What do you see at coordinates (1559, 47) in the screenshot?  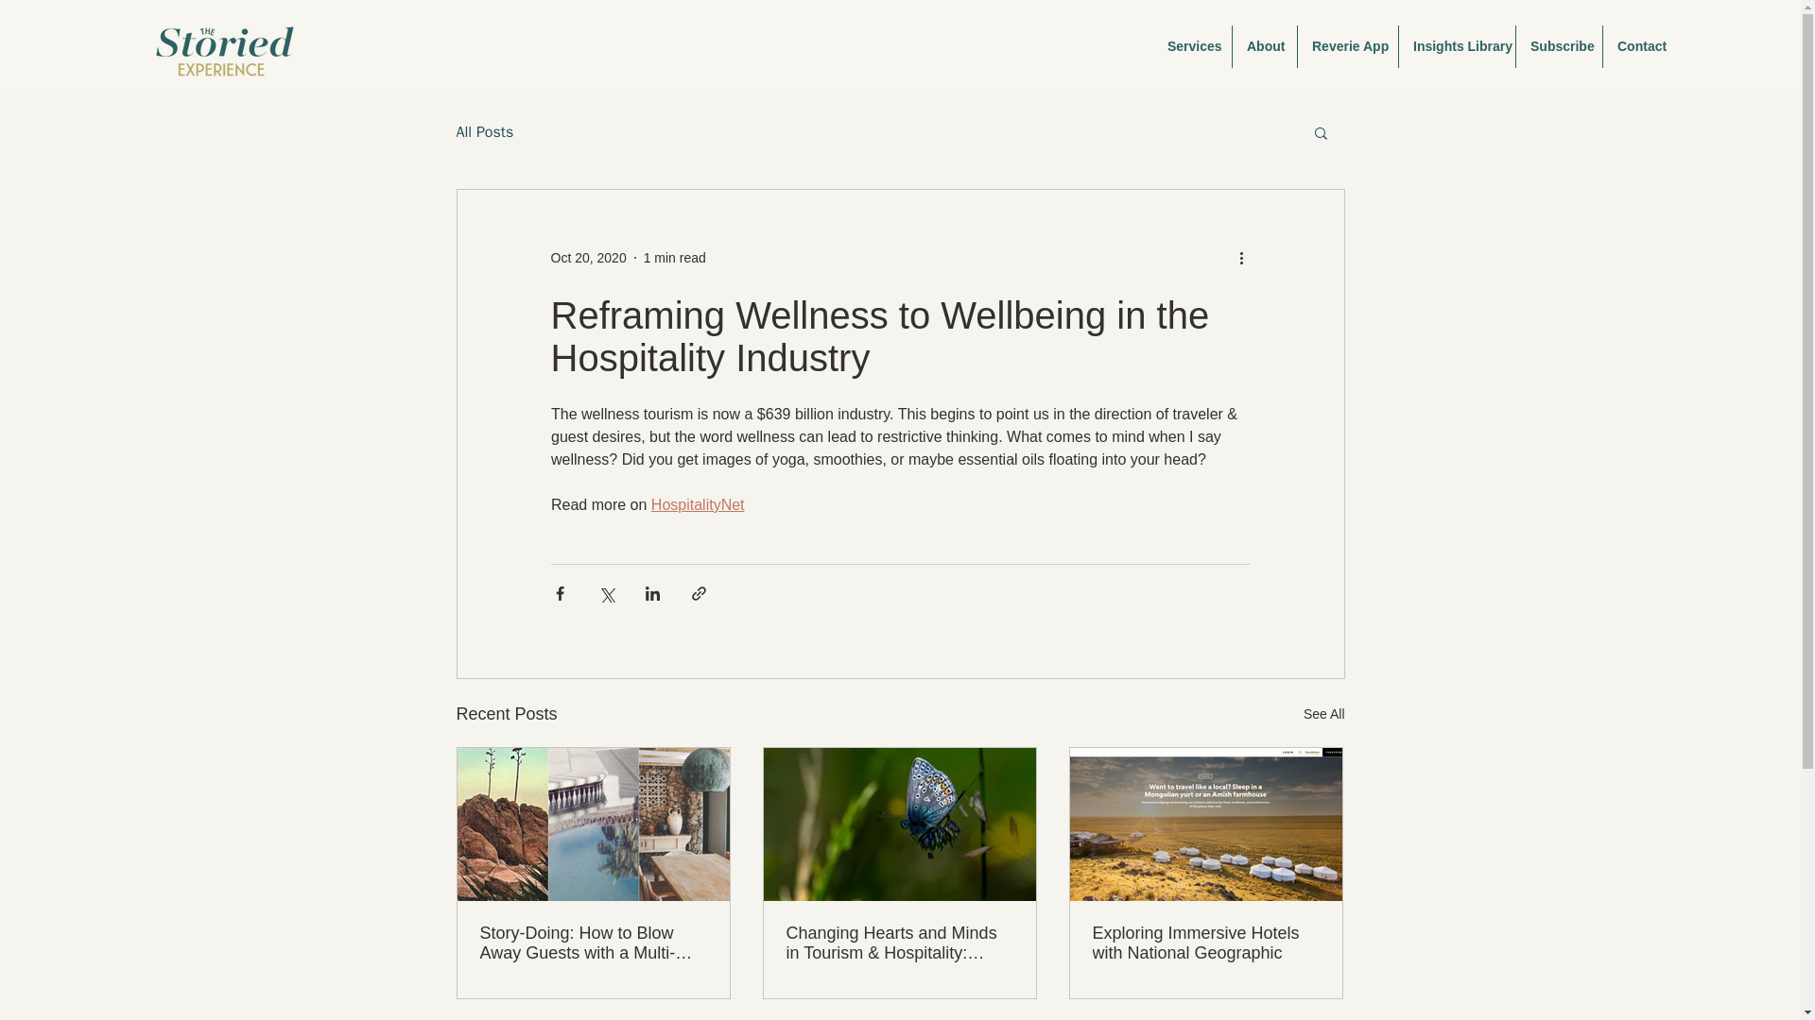 I see `Subscribe` at bounding box center [1559, 47].